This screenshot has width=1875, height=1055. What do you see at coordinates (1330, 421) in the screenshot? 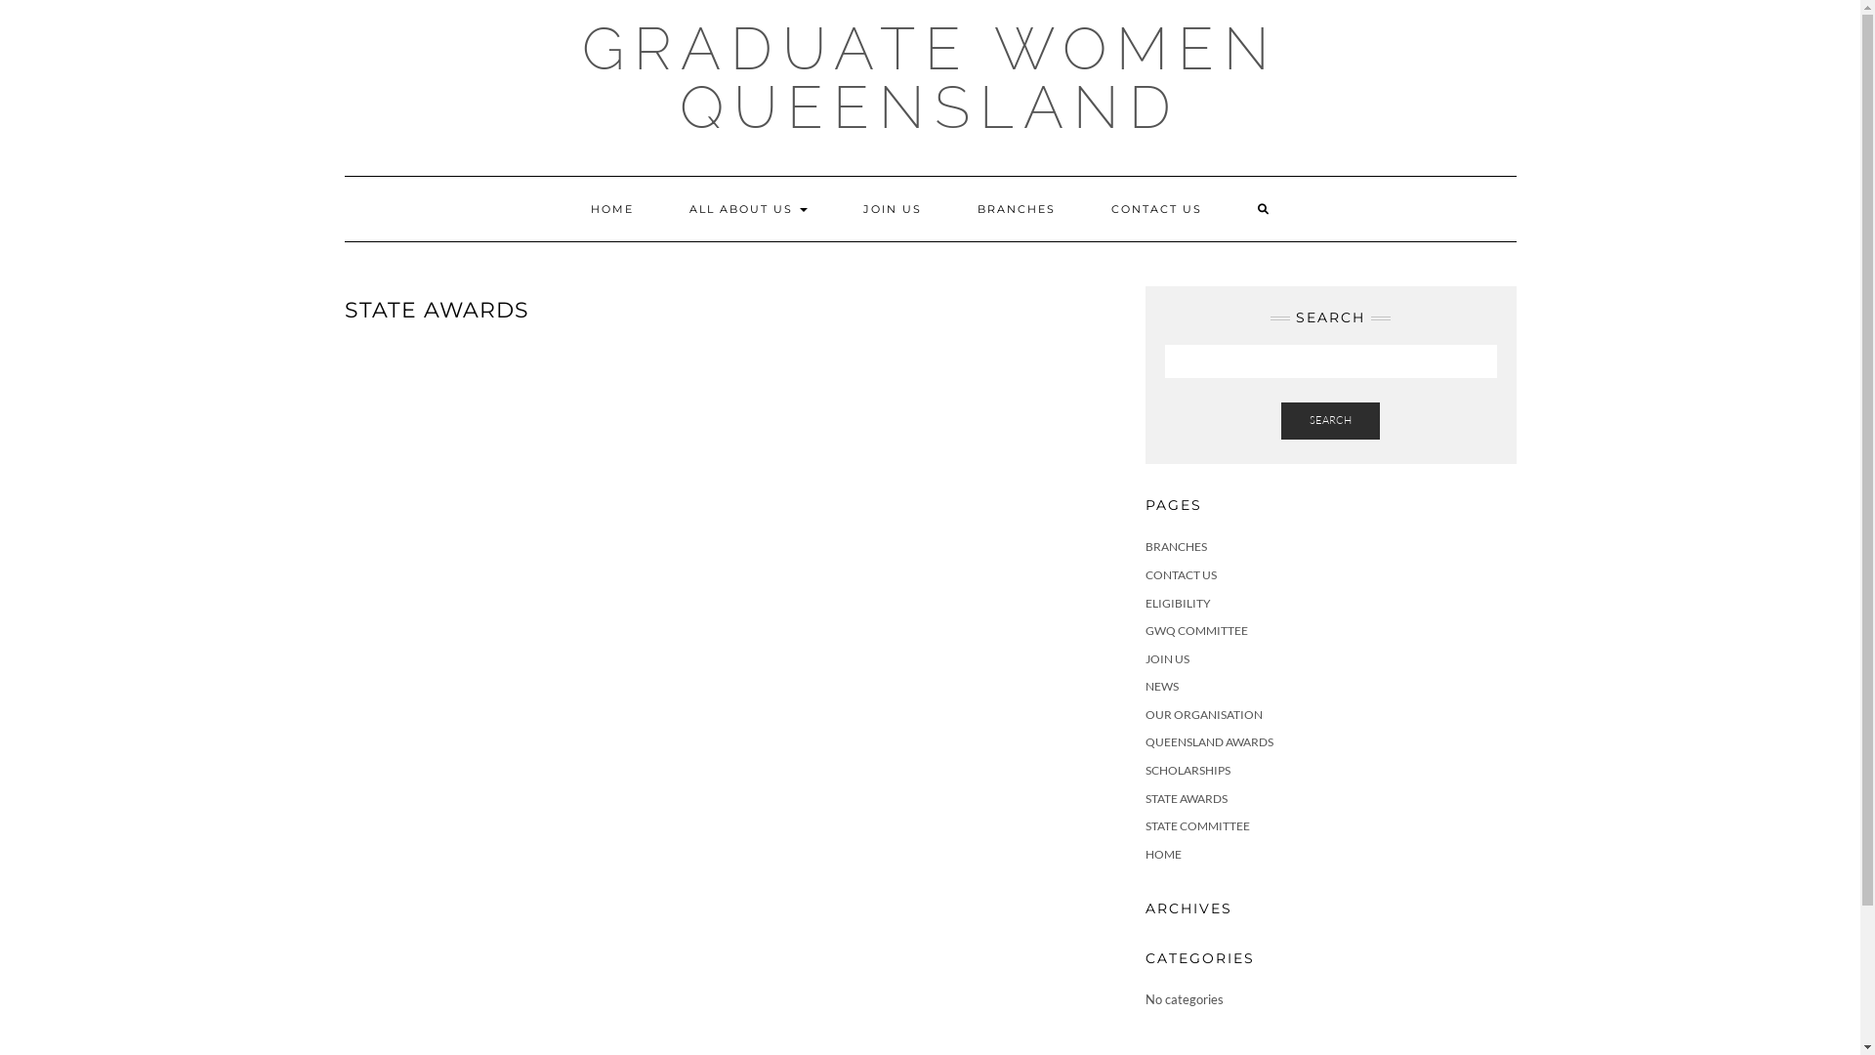
I see `SEARCH` at bounding box center [1330, 421].